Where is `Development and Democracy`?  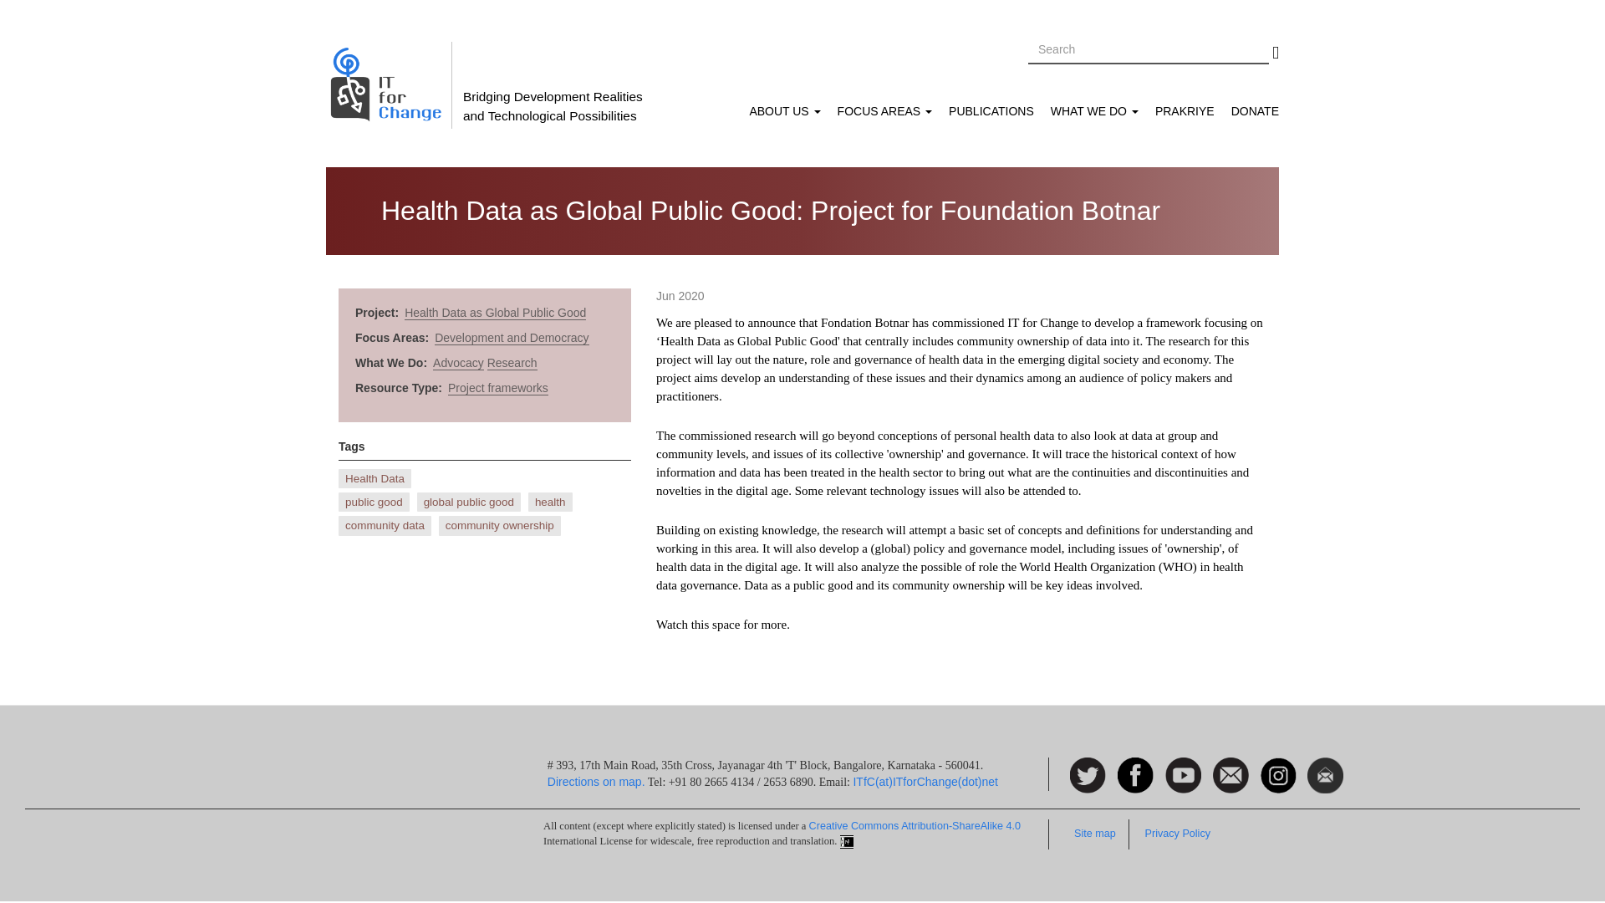
Development and Democracy is located at coordinates (512, 338).